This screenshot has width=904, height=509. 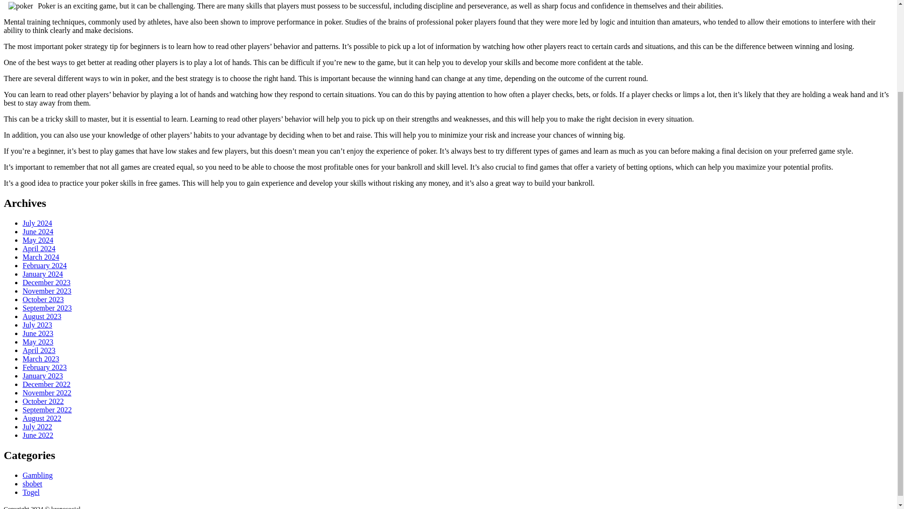 What do you see at coordinates (43, 376) in the screenshot?
I see `January 2023` at bounding box center [43, 376].